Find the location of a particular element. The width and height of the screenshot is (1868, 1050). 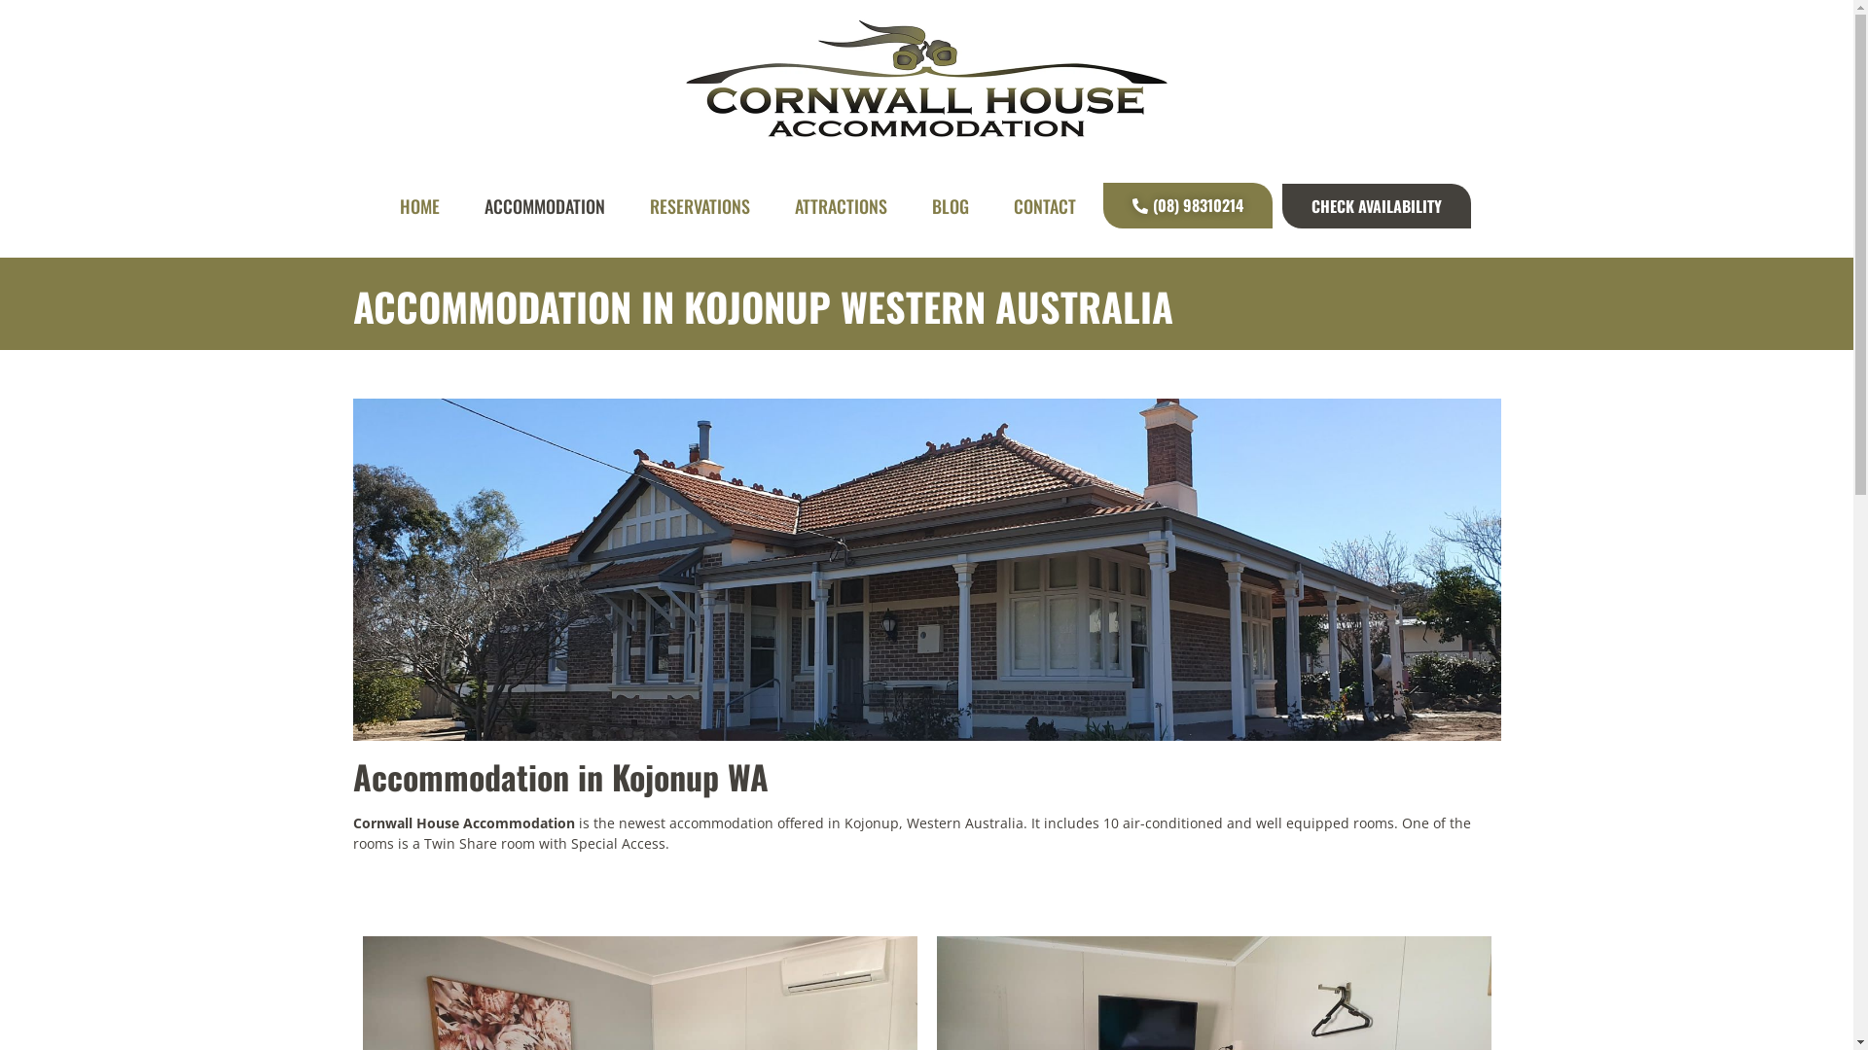

ATTRACTIONS is located at coordinates (841, 205).